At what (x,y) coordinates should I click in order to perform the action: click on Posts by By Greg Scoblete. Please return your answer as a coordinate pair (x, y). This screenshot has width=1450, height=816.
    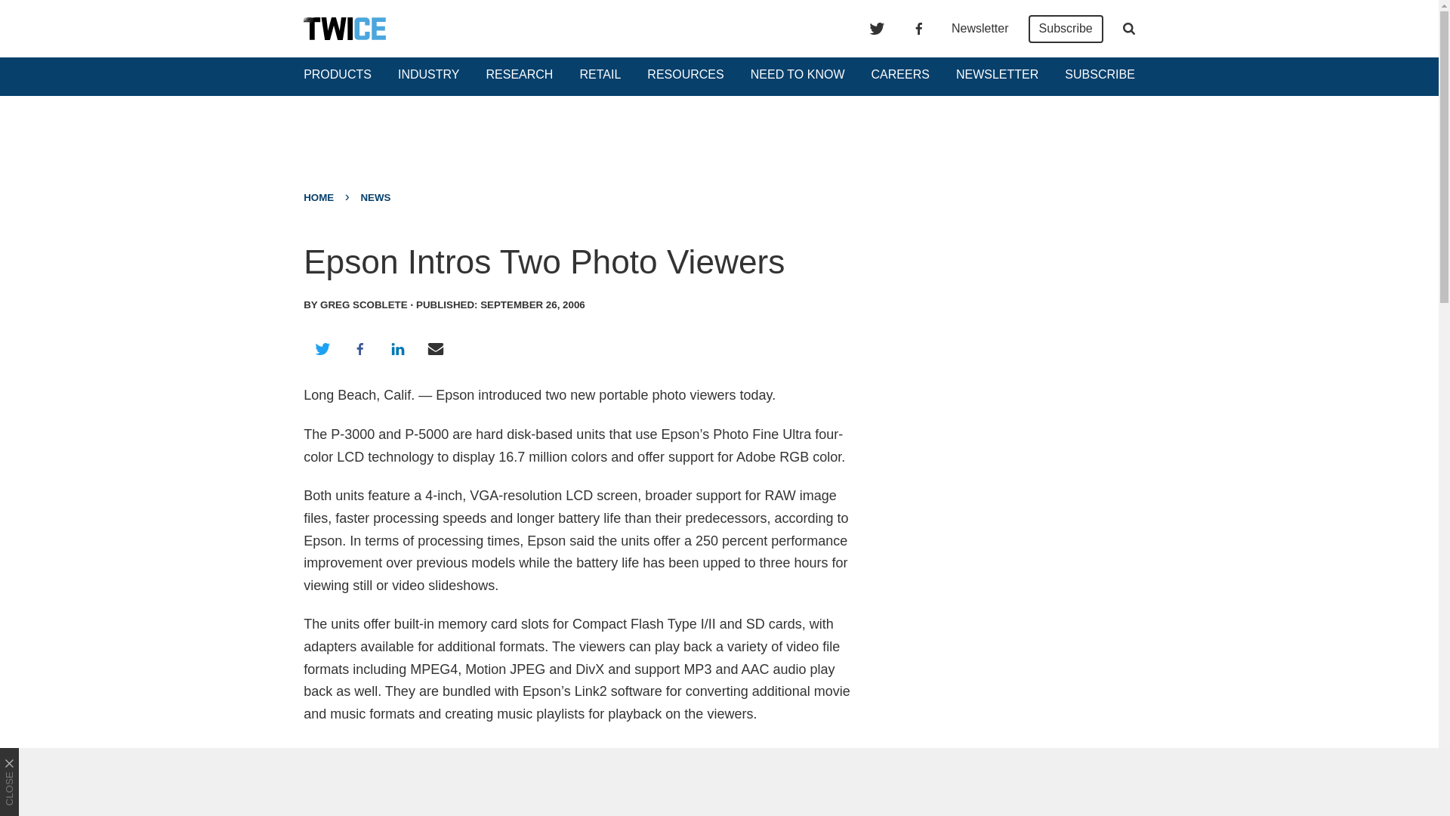
    Looking at the image, I should click on (355, 305).